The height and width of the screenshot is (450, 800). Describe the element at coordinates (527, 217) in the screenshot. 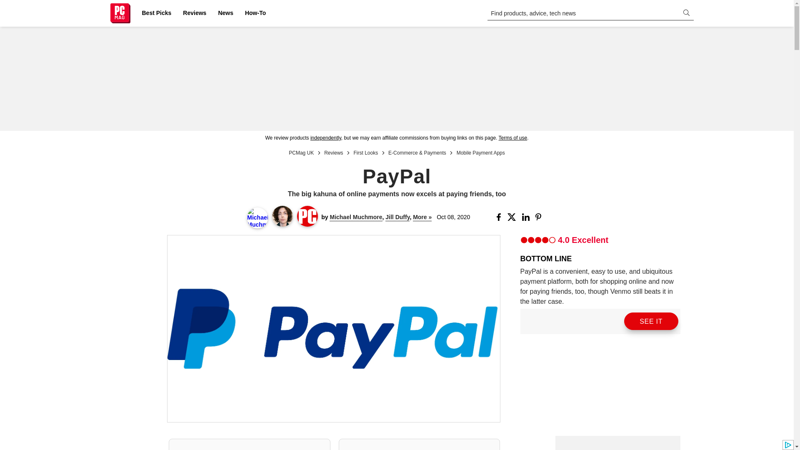

I see `Share this Story on Linkedin` at that location.